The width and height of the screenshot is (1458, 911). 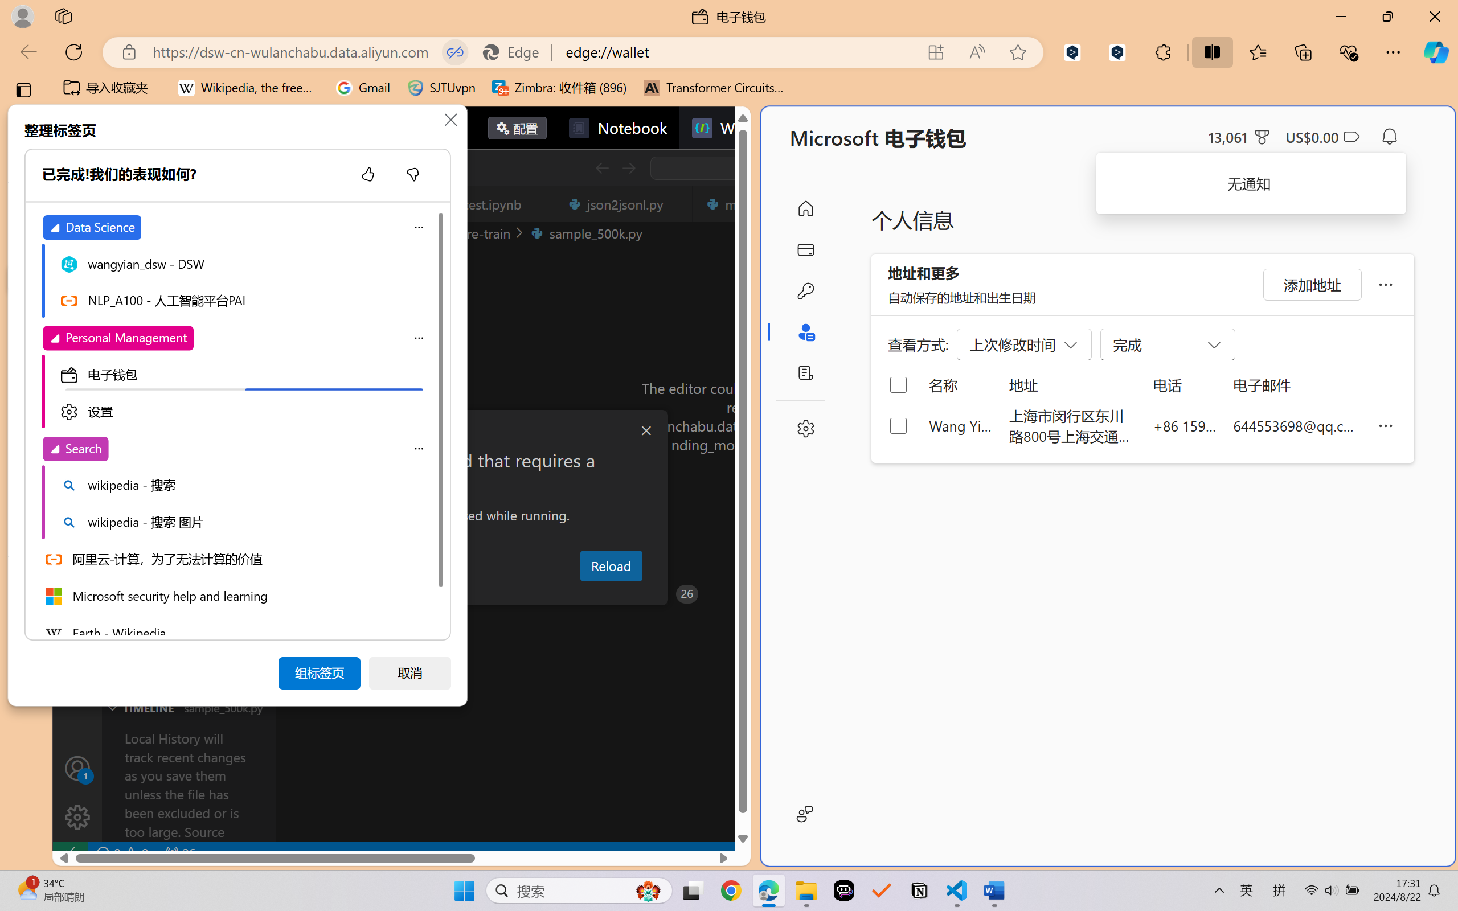 What do you see at coordinates (517, 52) in the screenshot?
I see `Edge` at bounding box center [517, 52].